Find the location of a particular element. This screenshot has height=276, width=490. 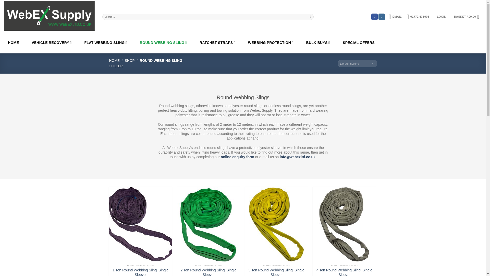

Basket is located at coordinates (468, 17).